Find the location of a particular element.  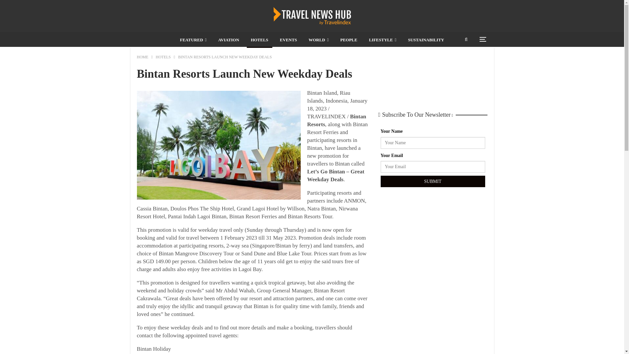

HOTELS is located at coordinates (259, 40).